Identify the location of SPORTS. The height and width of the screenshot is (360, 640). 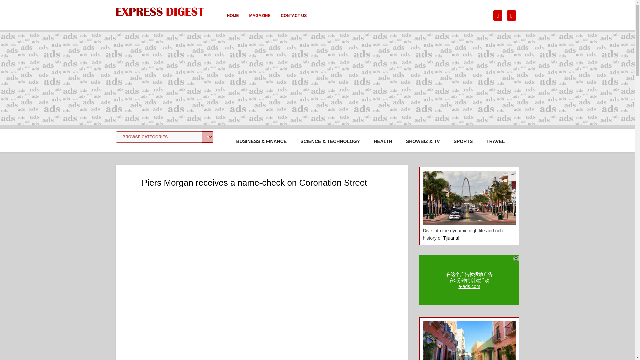
(463, 141).